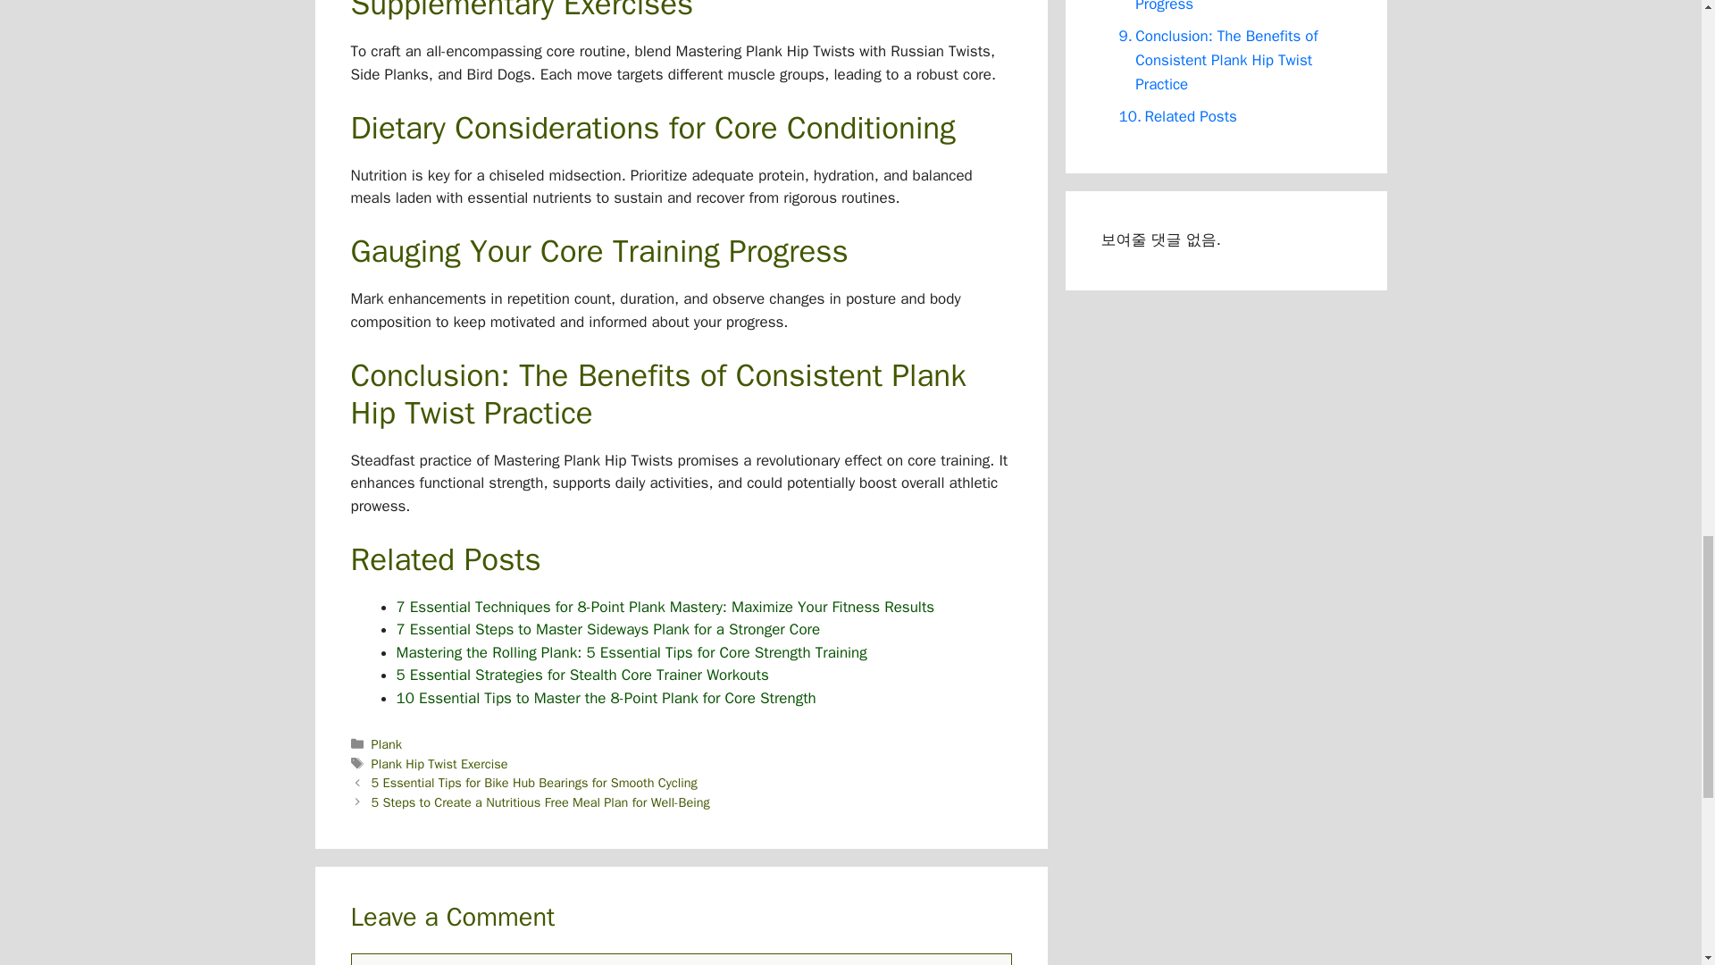 This screenshot has width=1715, height=965. I want to click on Plank Hip Twist Exercise, so click(439, 763).